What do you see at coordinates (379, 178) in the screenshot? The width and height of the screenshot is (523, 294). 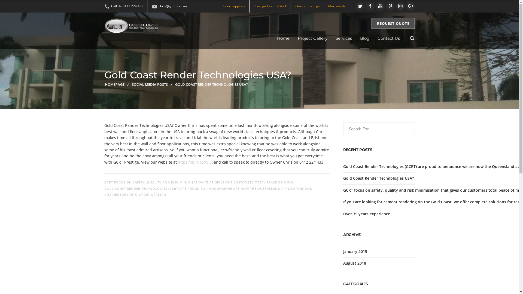 I see `Gold Coast Render Technologies USA?` at bounding box center [379, 178].